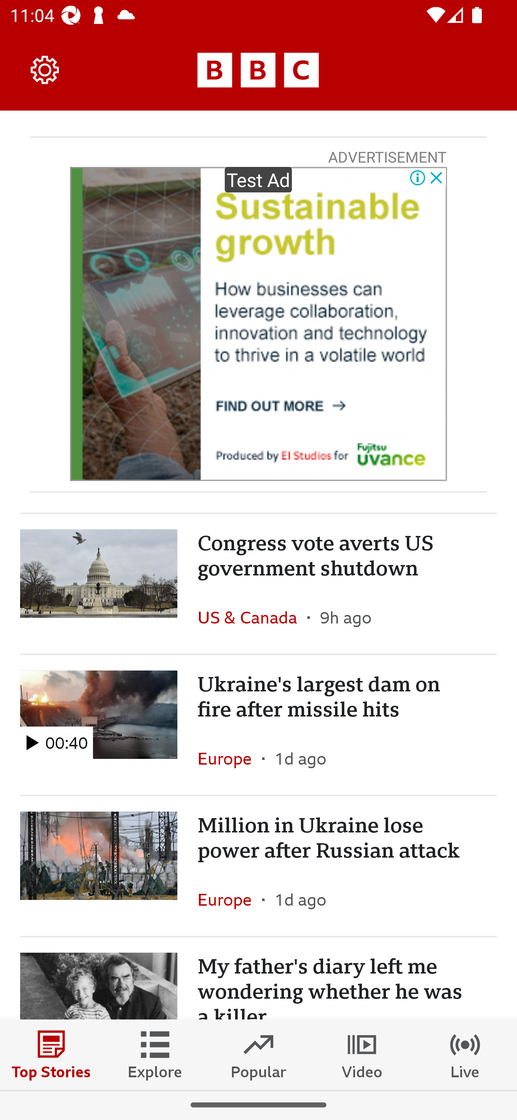  Describe the element at coordinates (258, 1054) in the screenshot. I see `Popular` at that location.